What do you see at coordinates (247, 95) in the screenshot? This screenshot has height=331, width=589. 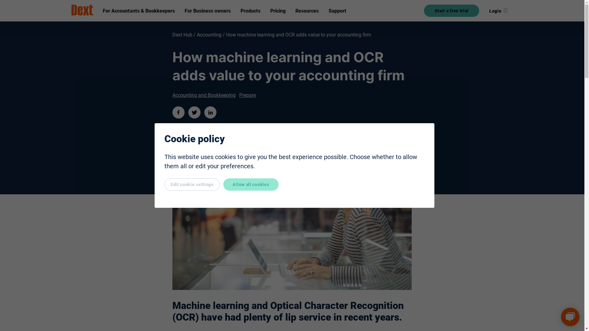 I see `Prepare` at bounding box center [247, 95].